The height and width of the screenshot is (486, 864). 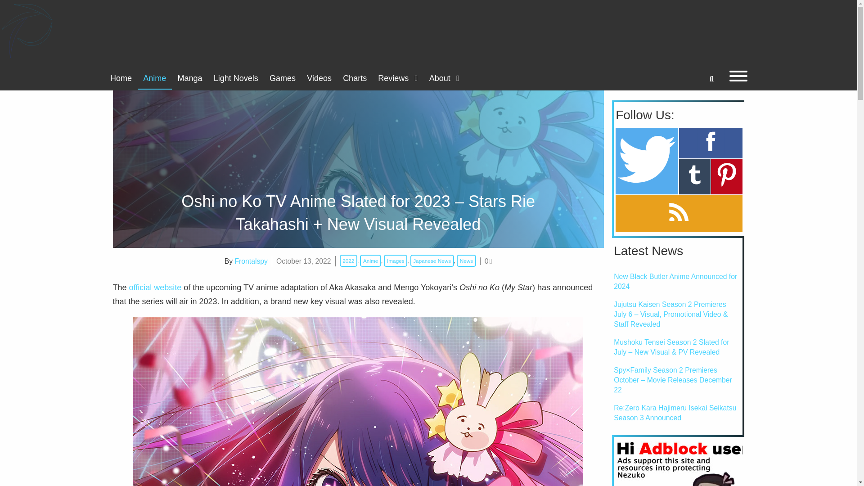 What do you see at coordinates (679, 213) in the screenshot?
I see `Subscribe To Our RSS Feed!` at bounding box center [679, 213].